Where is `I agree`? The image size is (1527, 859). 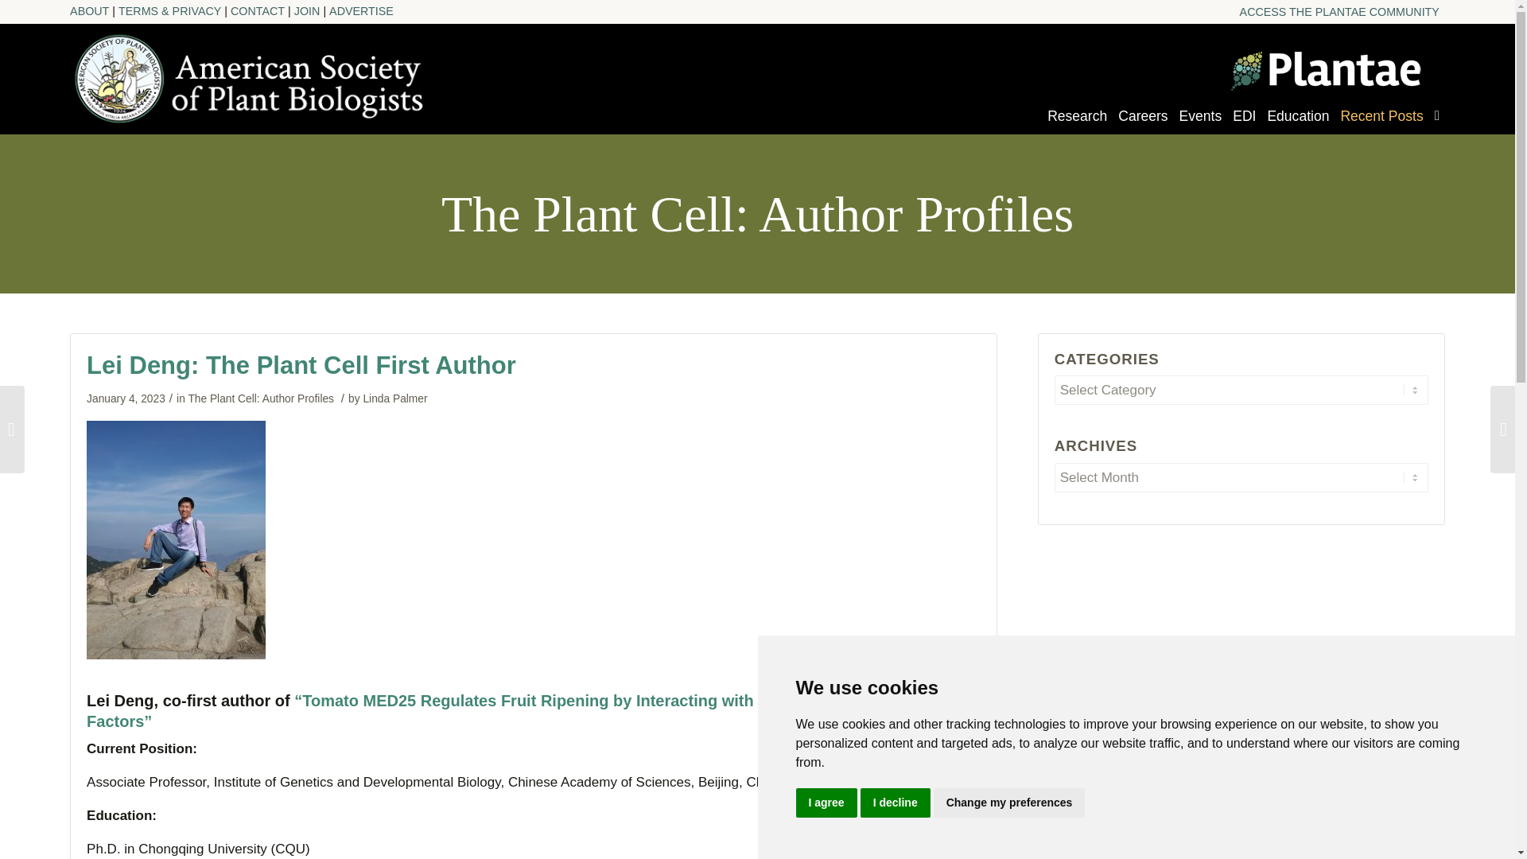
I agree is located at coordinates (826, 803).